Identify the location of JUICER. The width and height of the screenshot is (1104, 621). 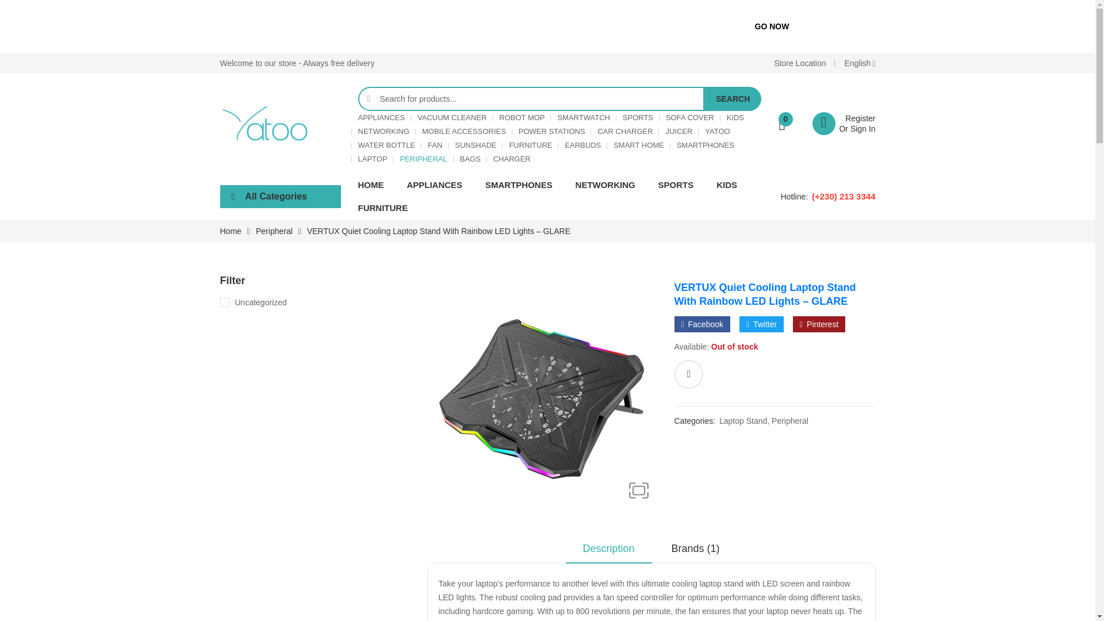
(678, 131).